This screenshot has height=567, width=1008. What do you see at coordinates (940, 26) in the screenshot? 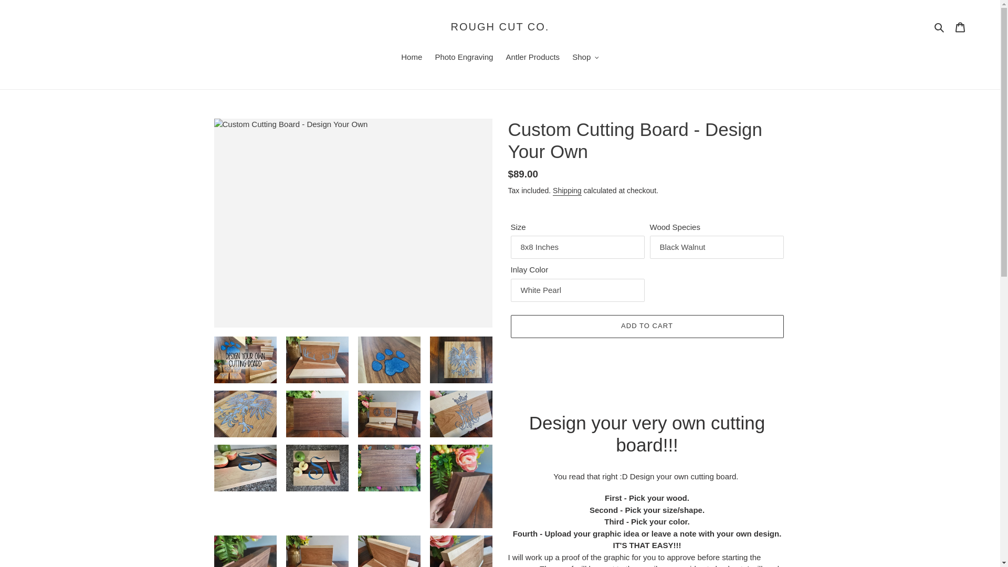
I see `Search` at bounding box center [940, 26].